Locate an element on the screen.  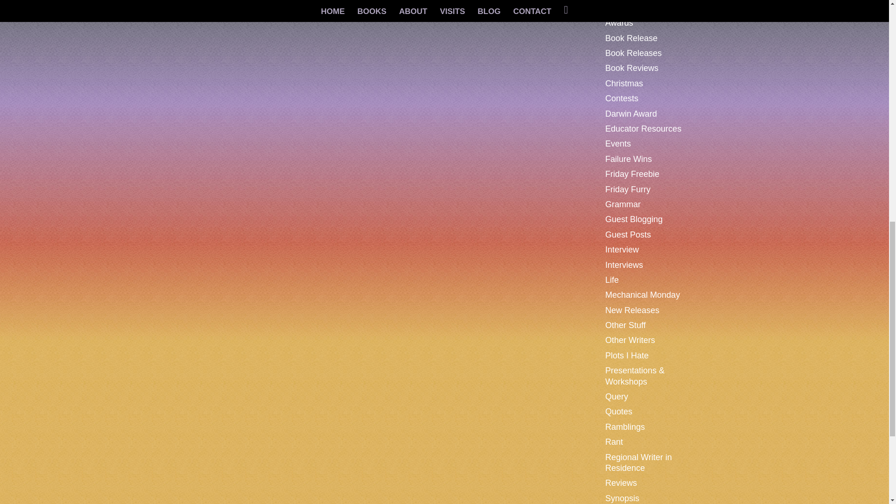
Guest Blogging is located at coordinates (634, 219).